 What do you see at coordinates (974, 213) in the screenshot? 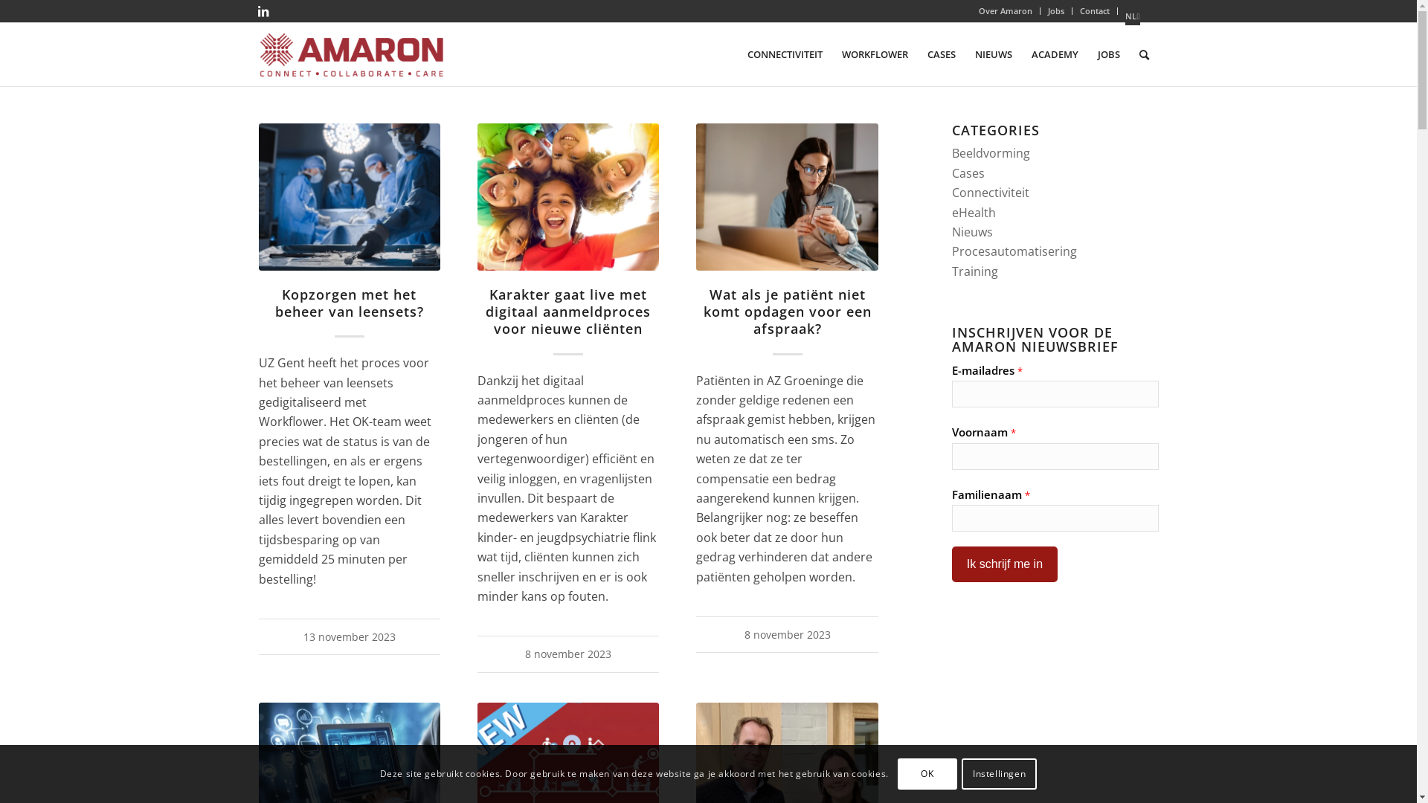
I see `eHealth` at bounding box center [974, 213].